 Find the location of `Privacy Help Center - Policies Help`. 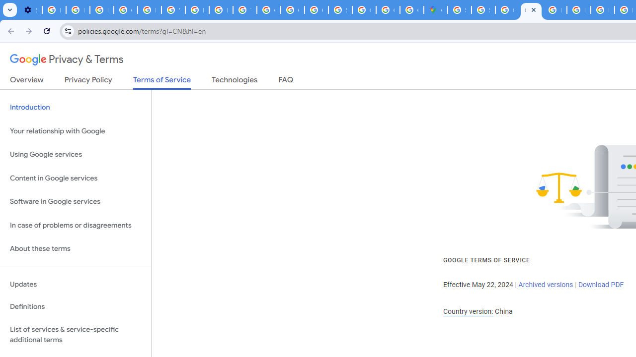

Privacy Help Center - Policies Help is located at coordinates (221, 10).